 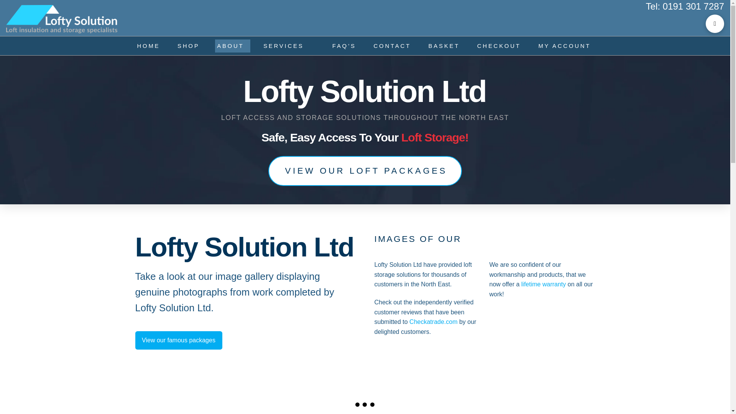 I want to click on Checkatrade.com, so click(x=433, y=321).